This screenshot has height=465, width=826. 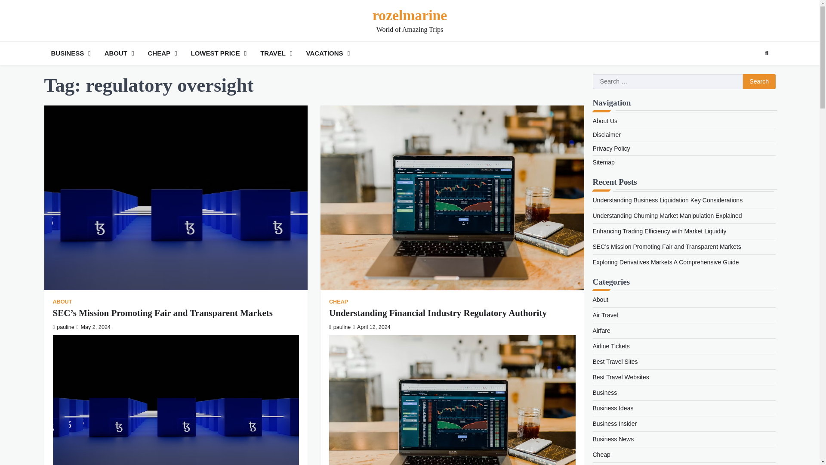 What do you see at coordinates (119, 53) in the screenshot?
I see `ABOUT` at bounding box center [119, 53].